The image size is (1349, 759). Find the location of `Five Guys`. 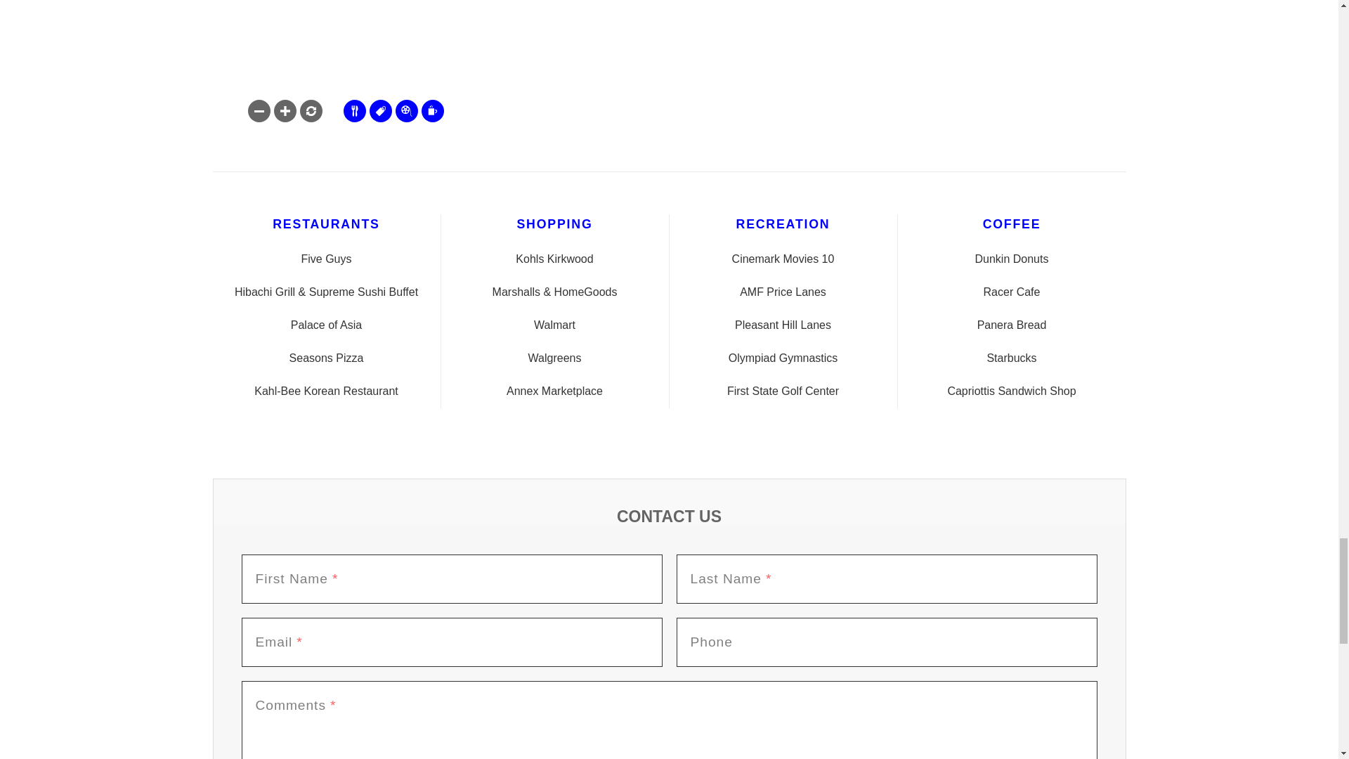

Five Guys is located at coordinates (326, 259).